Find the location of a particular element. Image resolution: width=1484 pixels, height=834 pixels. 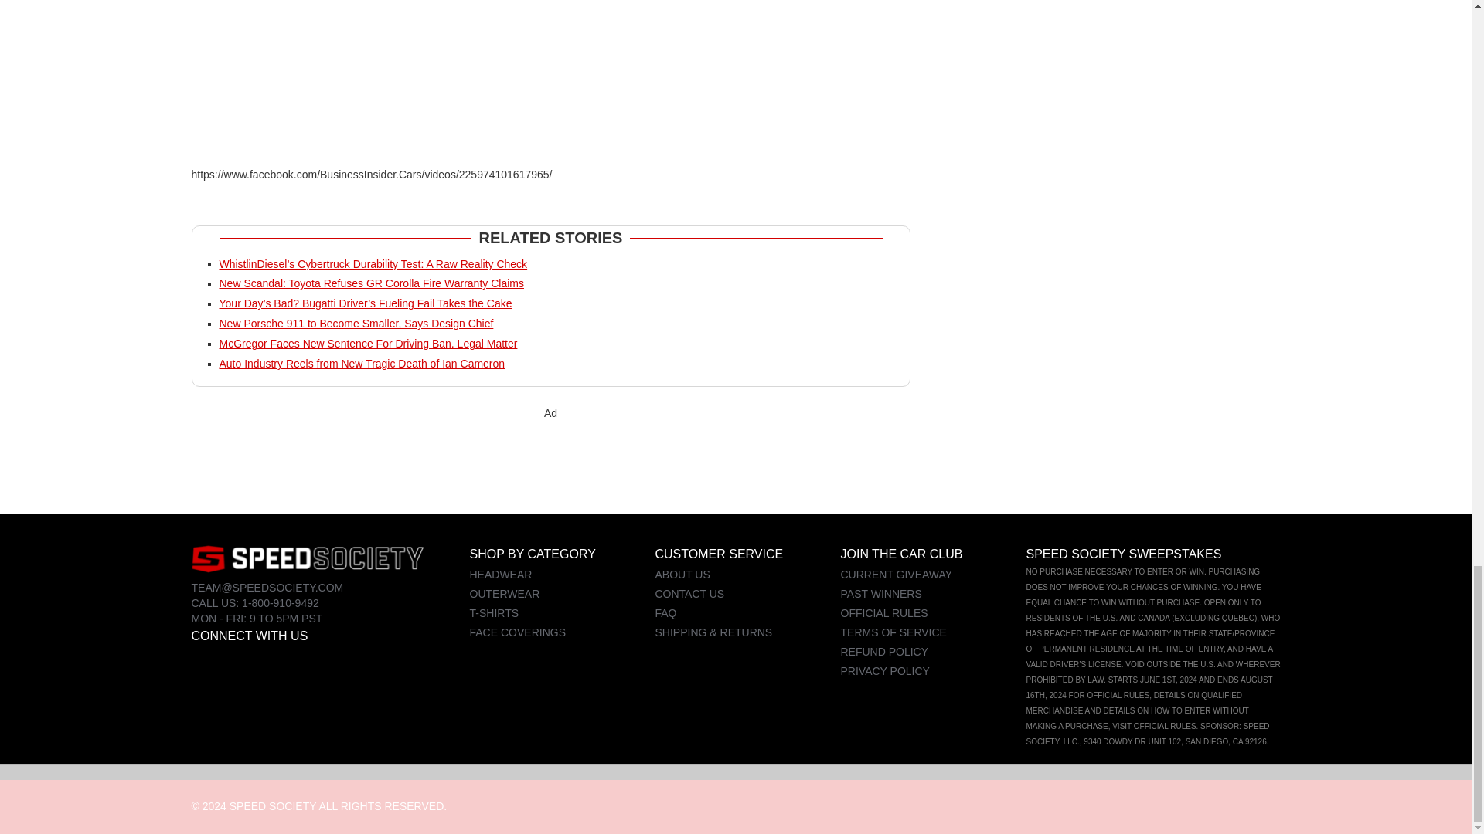

New Scandal: Toyota Refuses GR Corolla Fire Warranty Claims is located at coordinates (371, 283).